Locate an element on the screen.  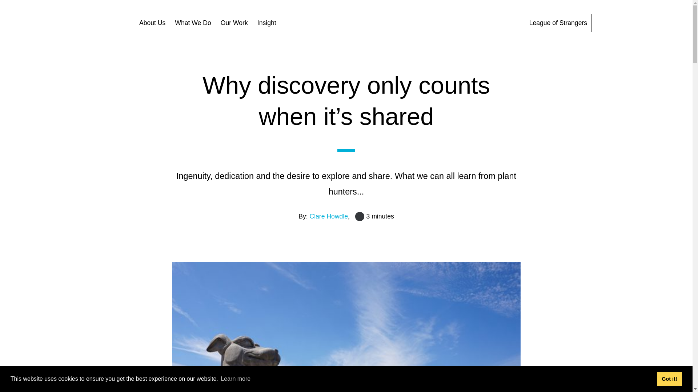
League of Strangers is located at coordinates (558, 23).